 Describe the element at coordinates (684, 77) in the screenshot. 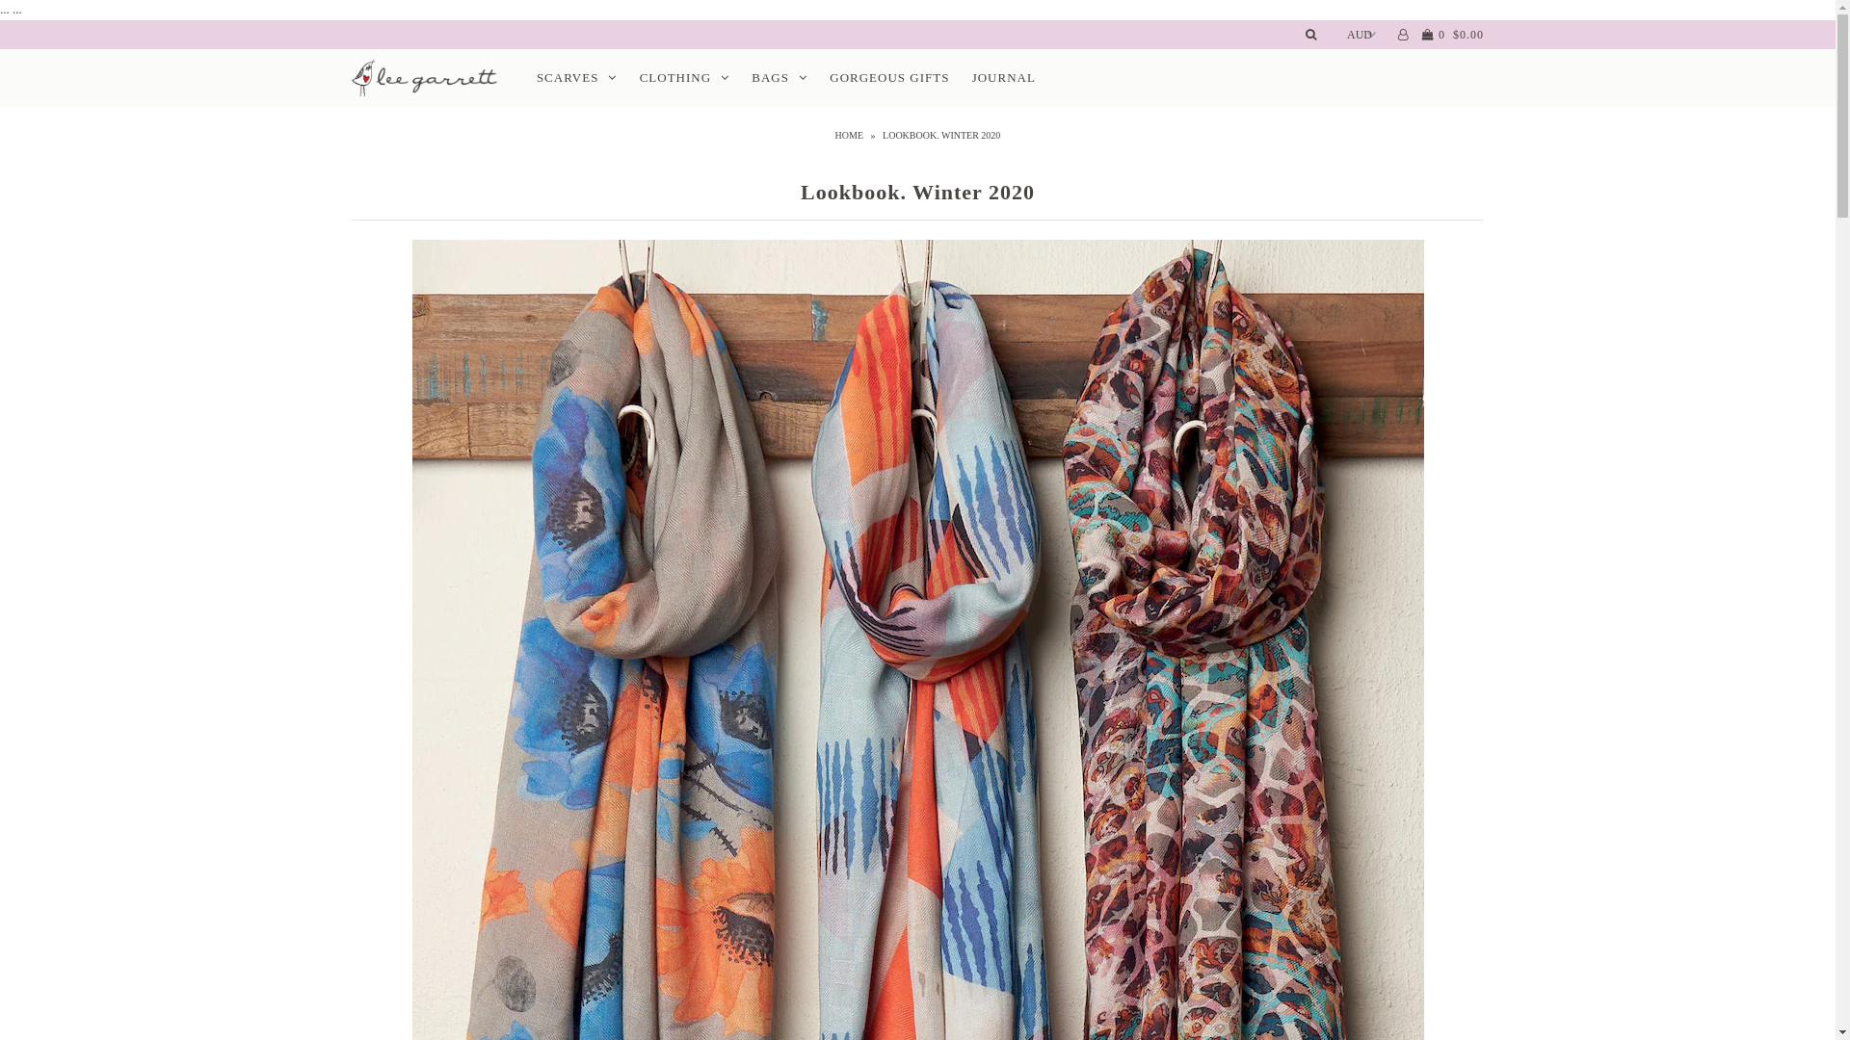

I see `CLOTHING` at that location.